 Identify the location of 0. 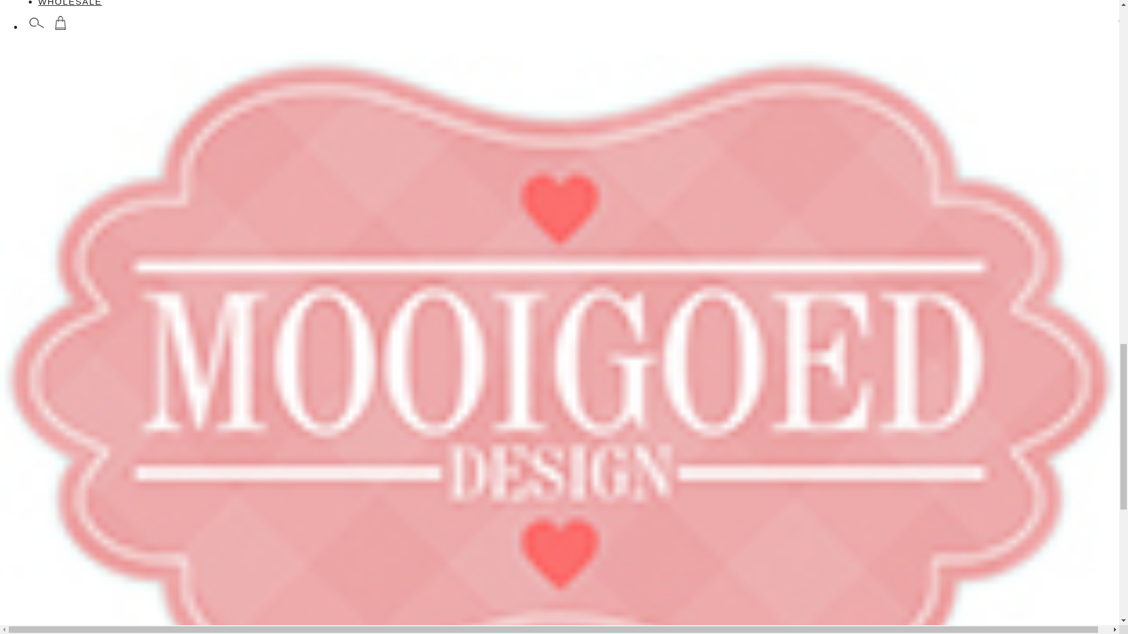
(58, 24).